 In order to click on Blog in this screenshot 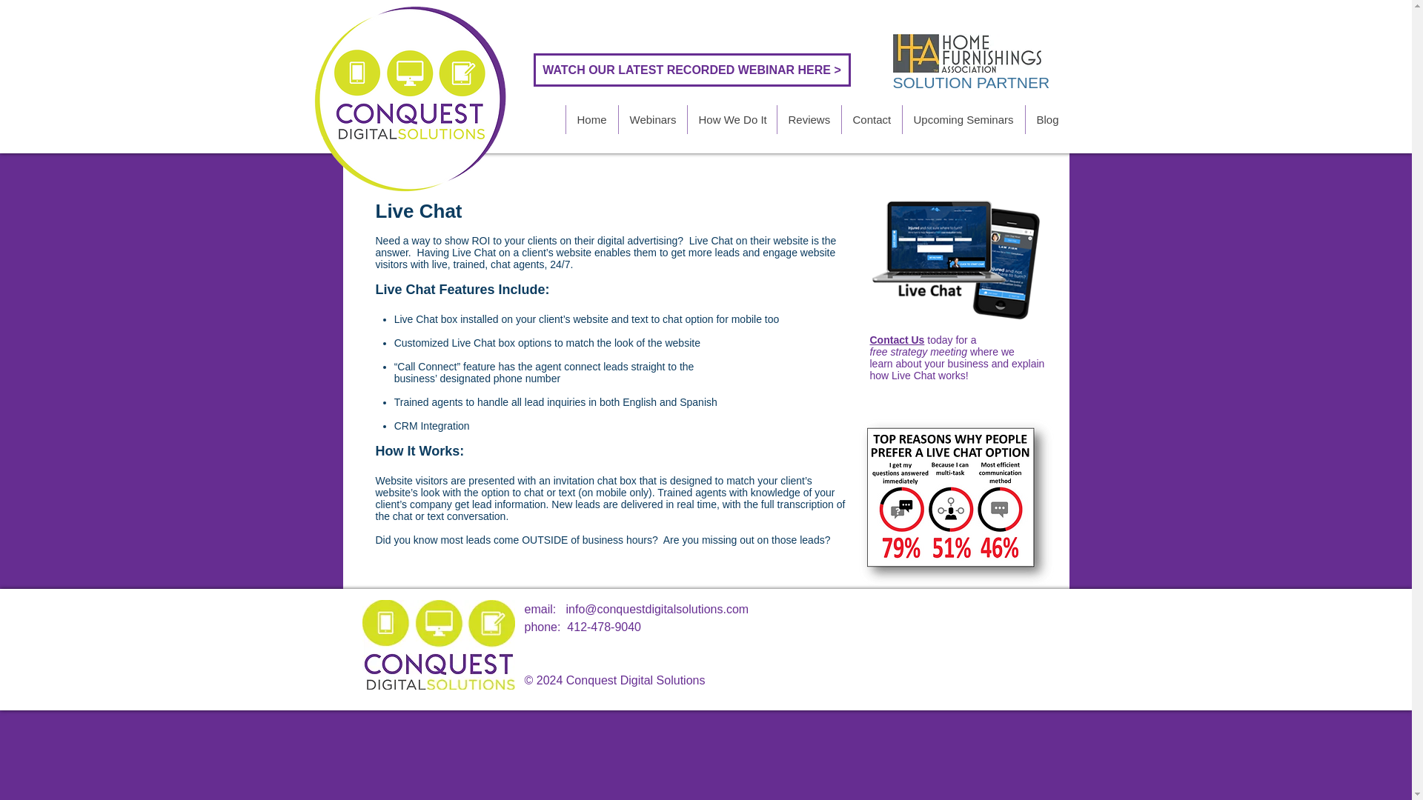, I will do `click(1046, 119)`.